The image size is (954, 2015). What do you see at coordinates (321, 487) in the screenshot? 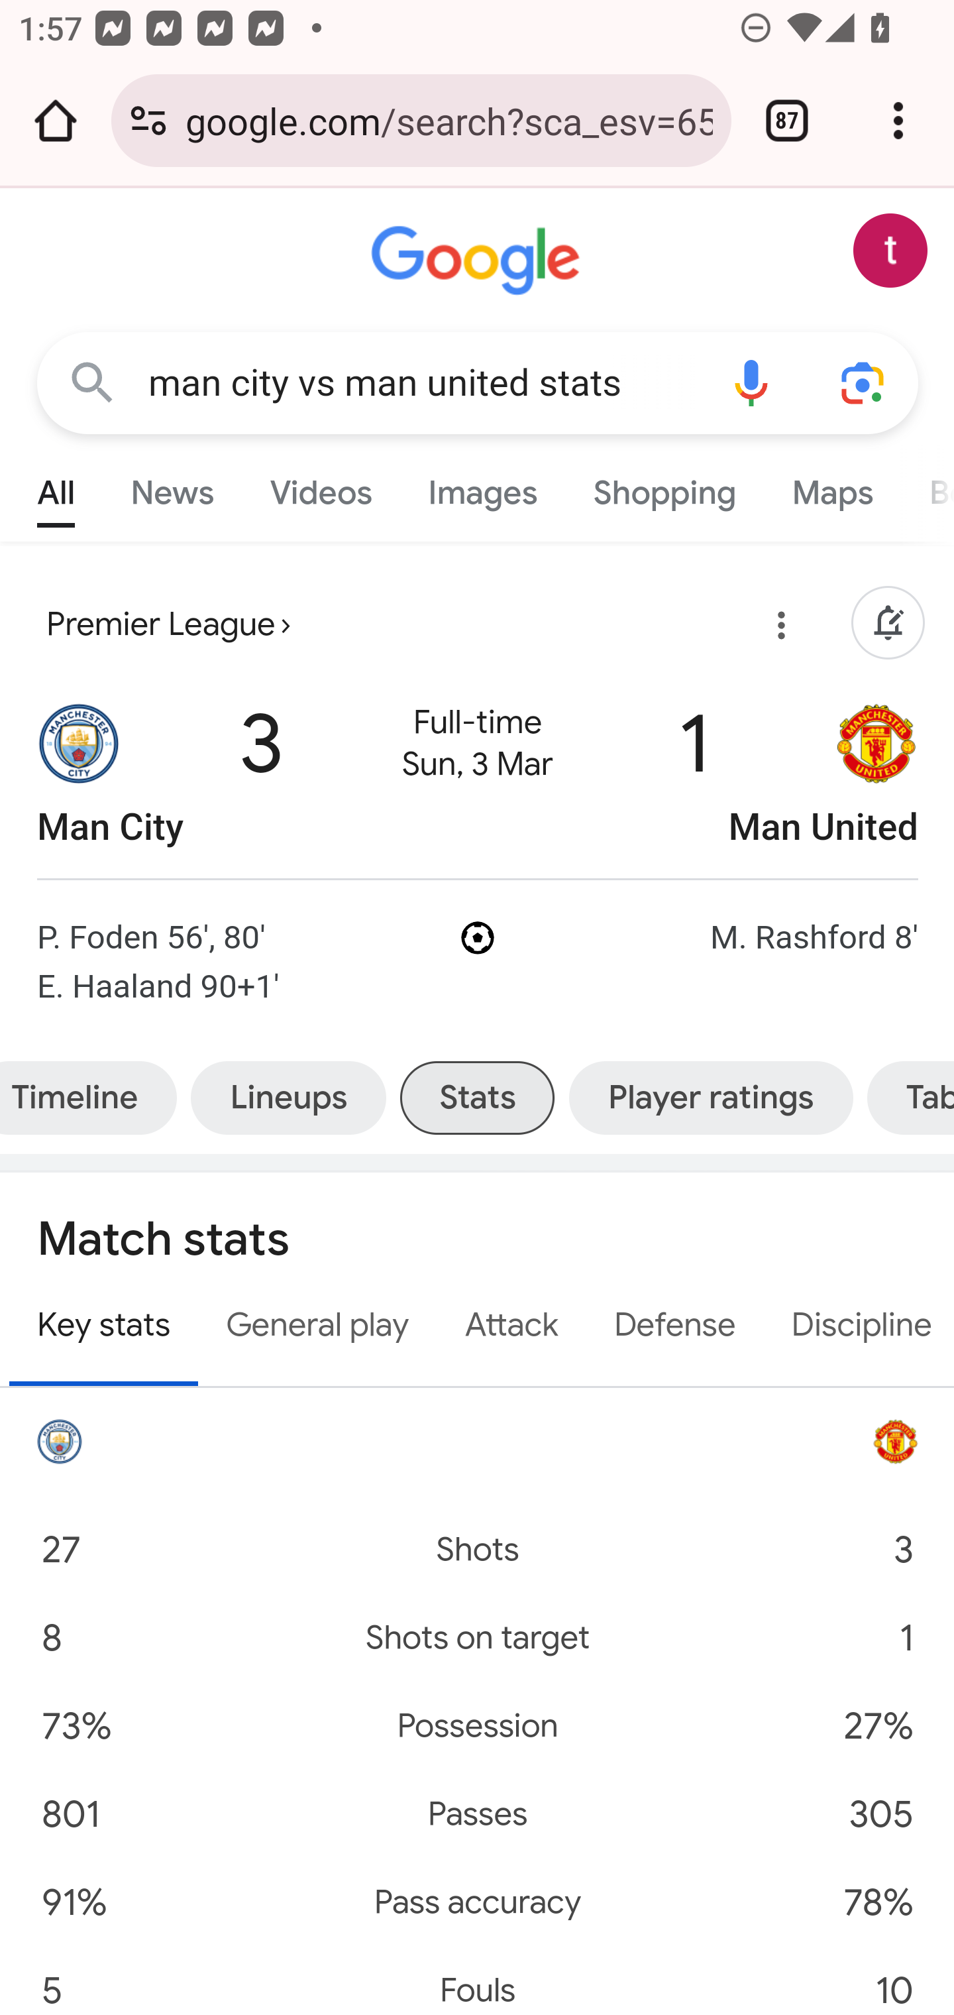
I see `Videos` at bounding box center [321, 487].